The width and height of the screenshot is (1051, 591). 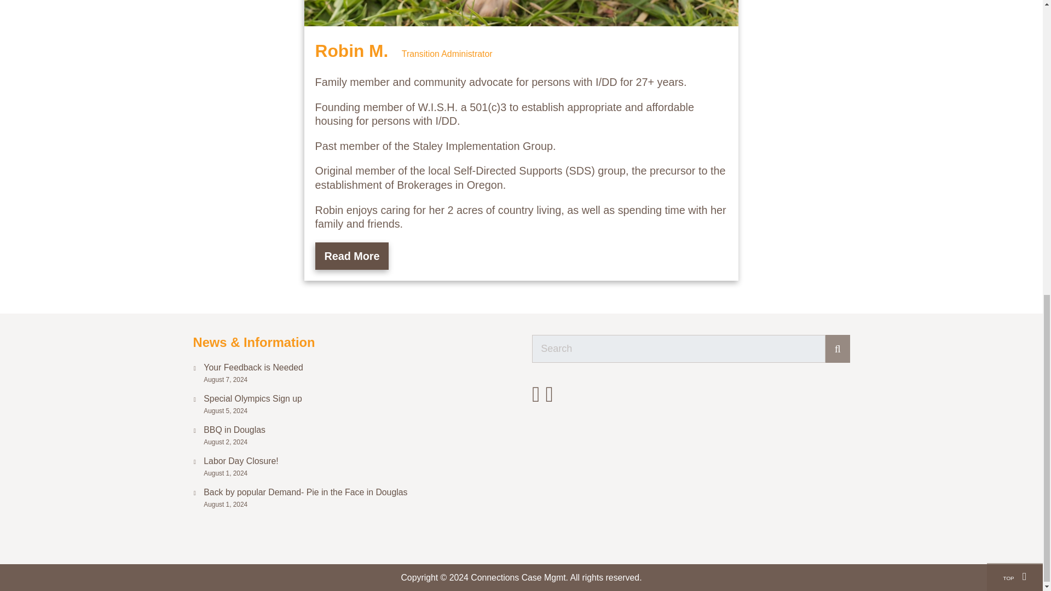 What do you see at coordinates (357, 430) in the screenshot?
I see `BBQ in Douglas` at bounding box center [357, 430].